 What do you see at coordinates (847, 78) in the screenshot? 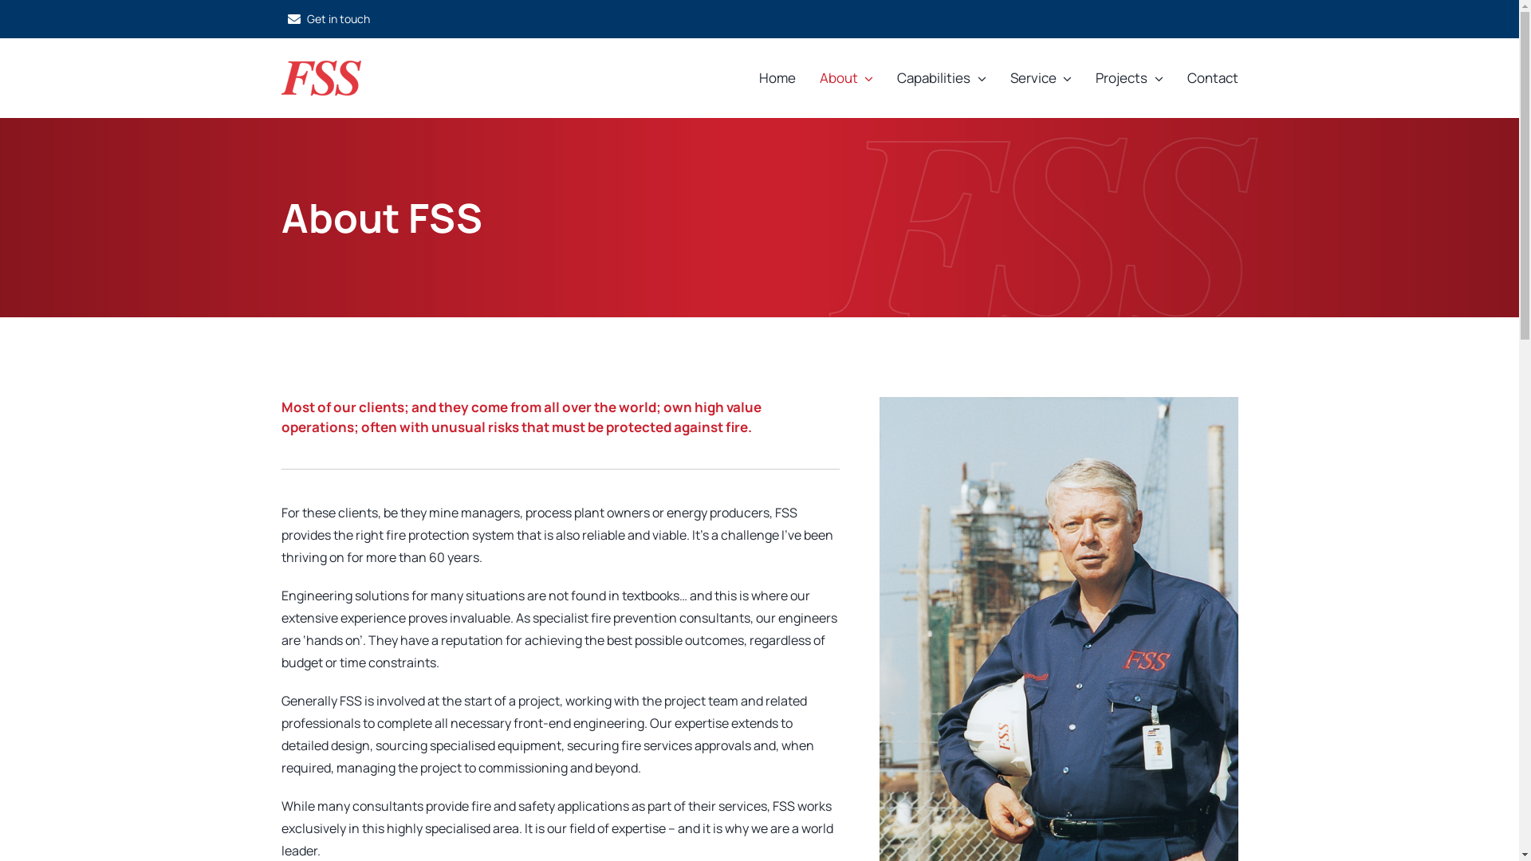
I see `About` at bounding box center [847, 78].